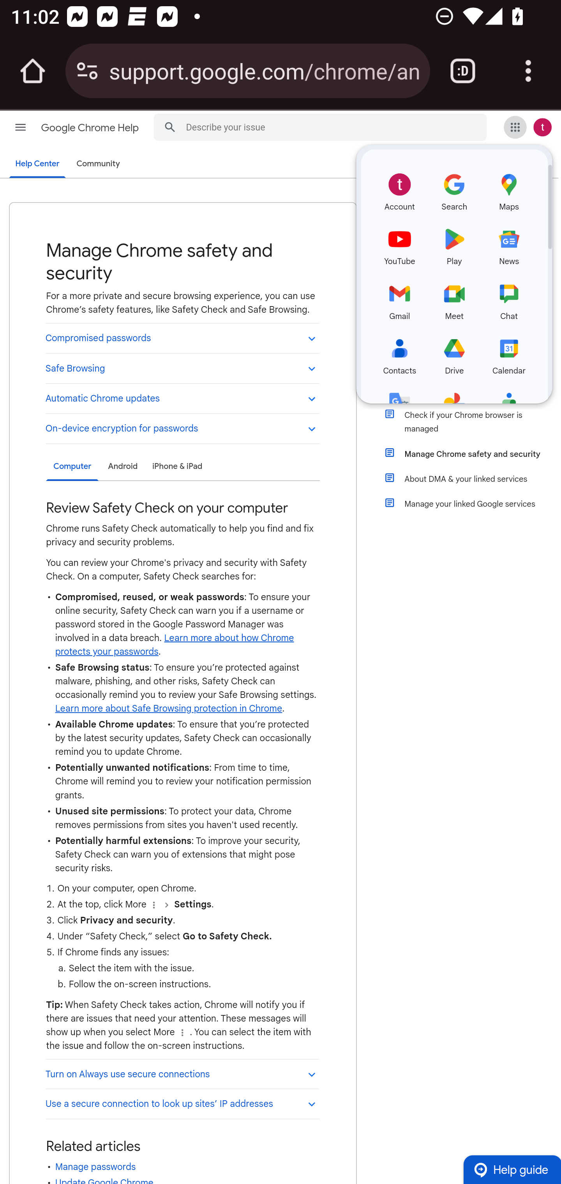 Image resolution: width=561 pixels, height=1184 pixels. What do you see at coordinates (473, 422) in the screenshot?
I see `Check if your Chrome browser is managed` at bounding box center [473, 422].